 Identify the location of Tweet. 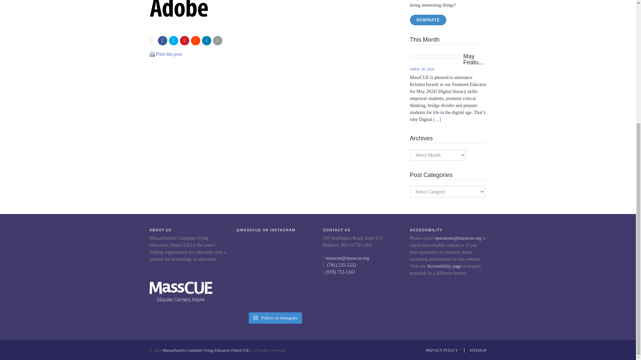
(174, 41).